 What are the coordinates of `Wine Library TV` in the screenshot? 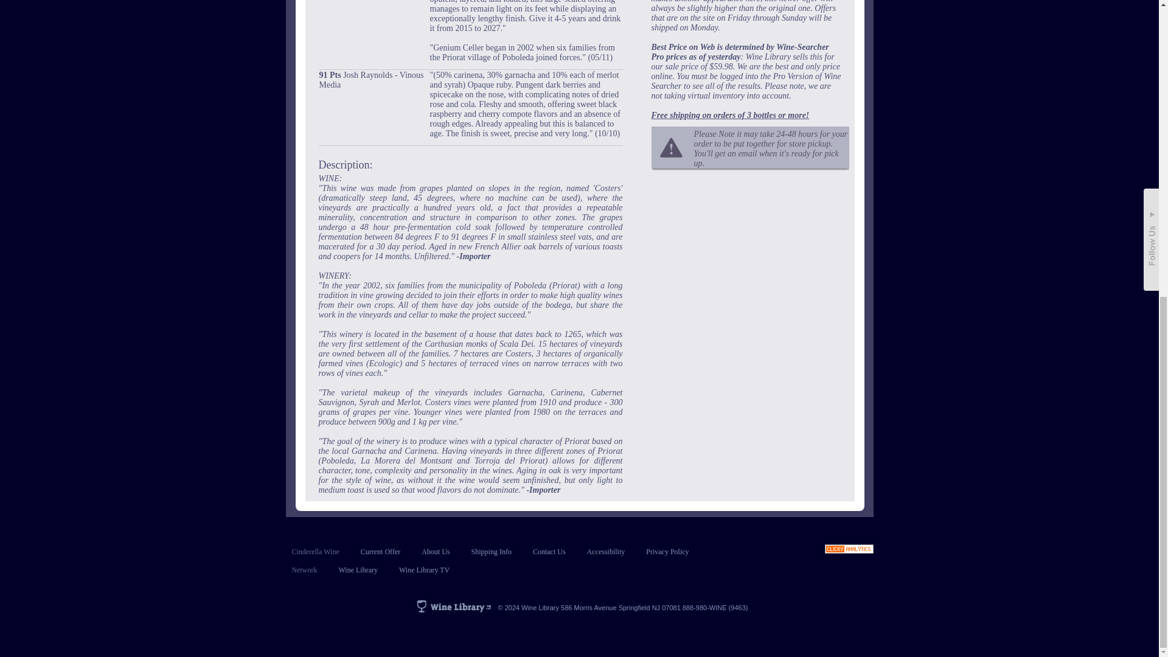 It's located at (425, 569).